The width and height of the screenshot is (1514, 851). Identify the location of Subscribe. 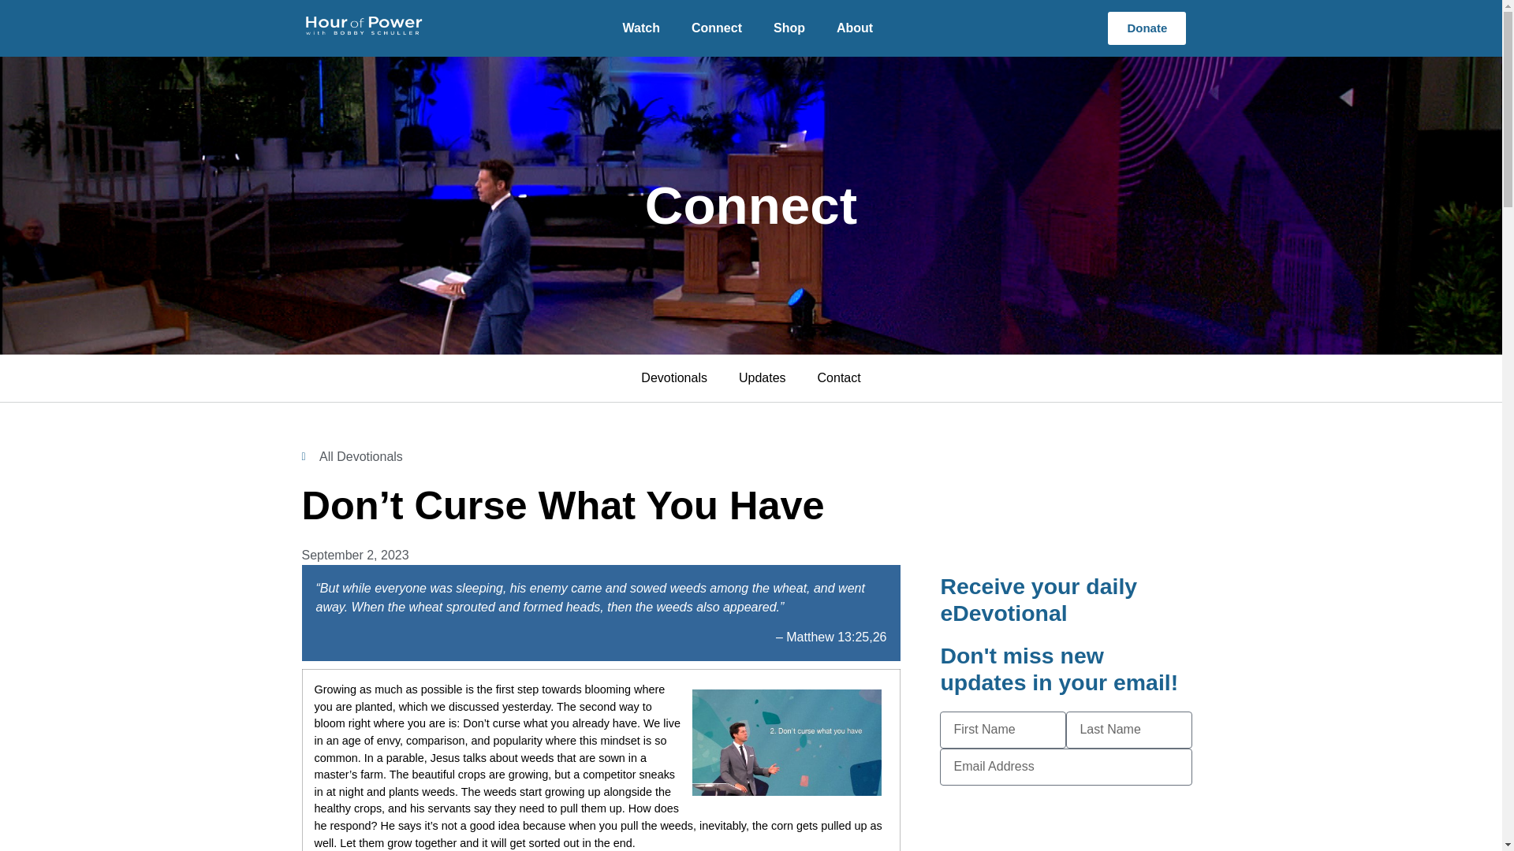
(1066, 805).